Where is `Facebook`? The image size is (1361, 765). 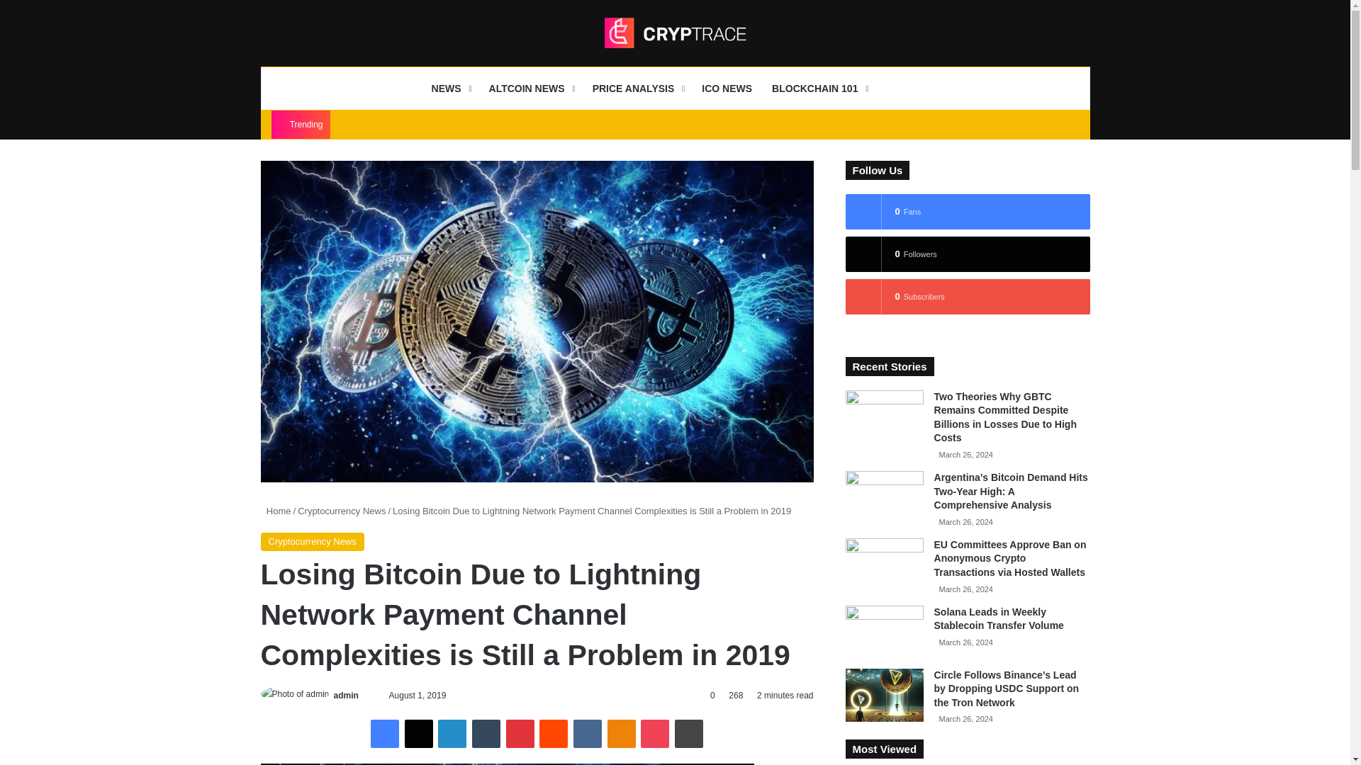
Facebook is located at coordinates (384, 734).